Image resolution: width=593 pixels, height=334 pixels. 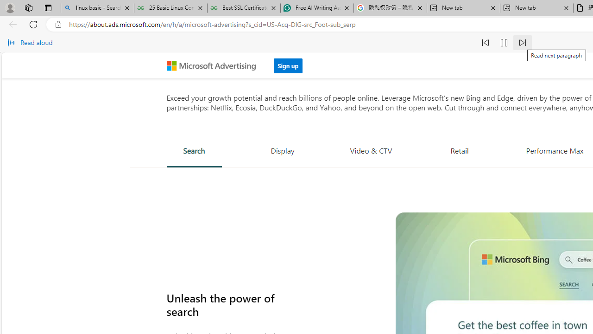 What do you see at coordinates (288, 65) in the screenshot?
I see `Sign up` at bounding box center [288, 65].